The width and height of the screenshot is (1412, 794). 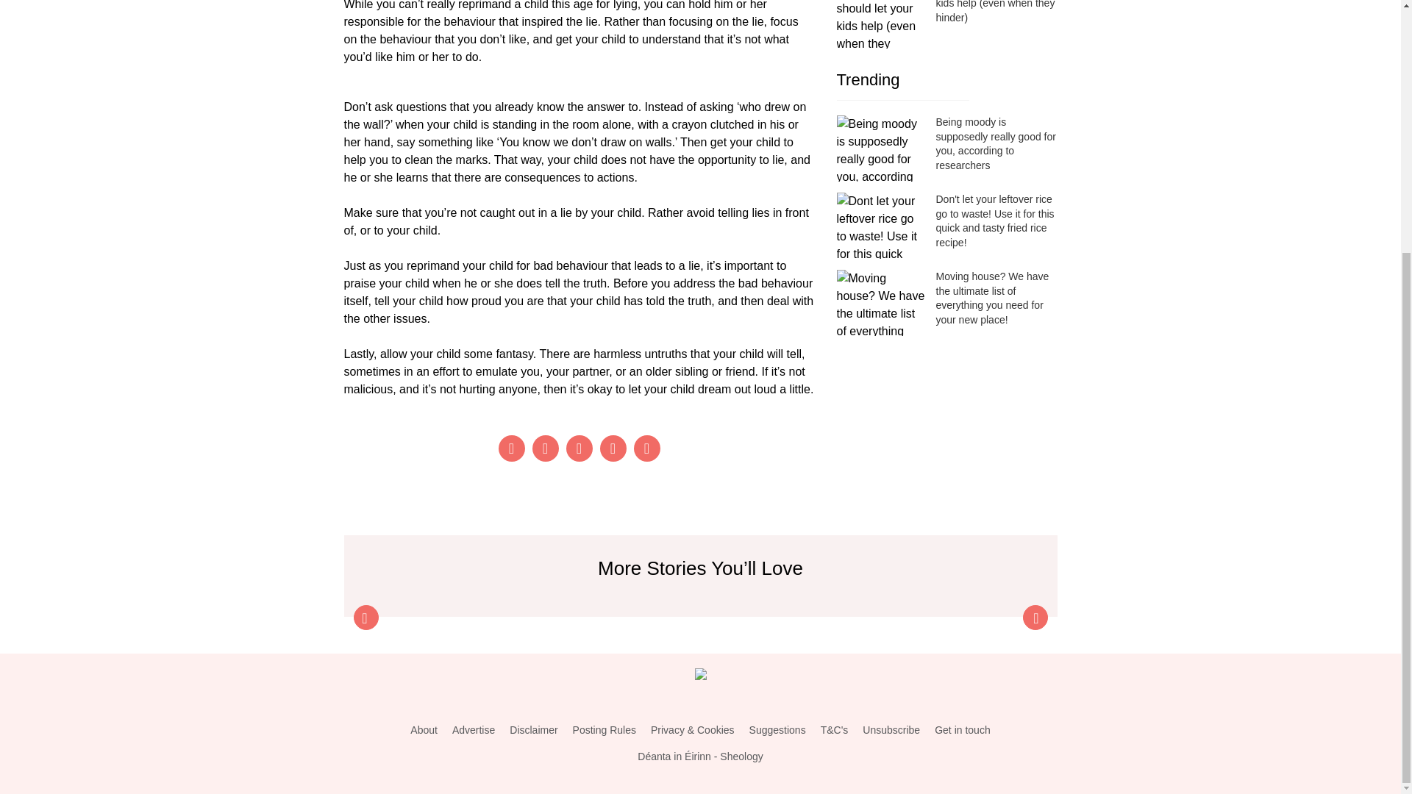 What do you see at coordinates (963, 730) in the screenshot?
I see `Get in touch` at bounding box center [963, 730].